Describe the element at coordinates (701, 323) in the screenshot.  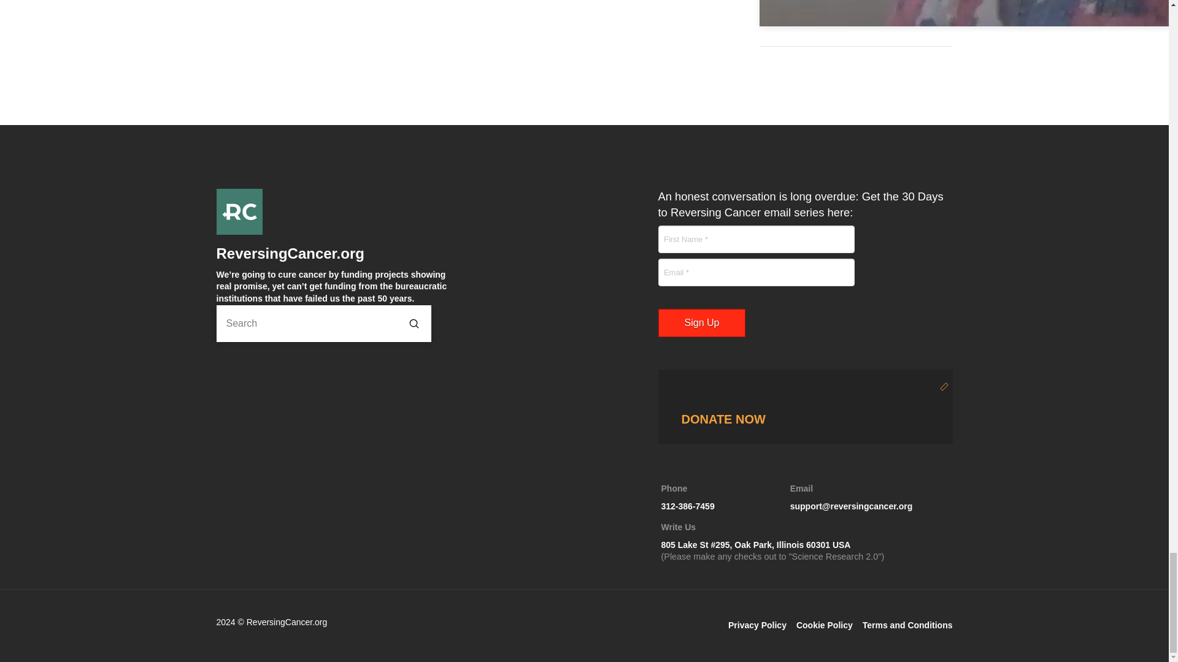
I see `Sign Up` at that location.